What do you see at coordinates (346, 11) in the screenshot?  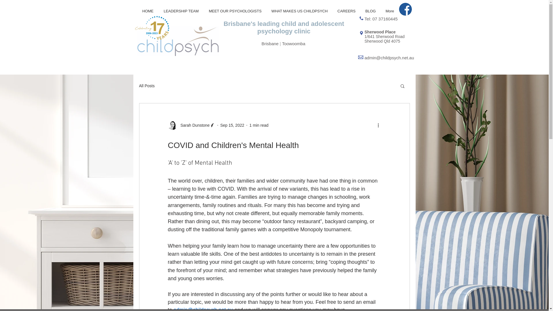 I see `CAREERS` at bounding box center [346, 11].